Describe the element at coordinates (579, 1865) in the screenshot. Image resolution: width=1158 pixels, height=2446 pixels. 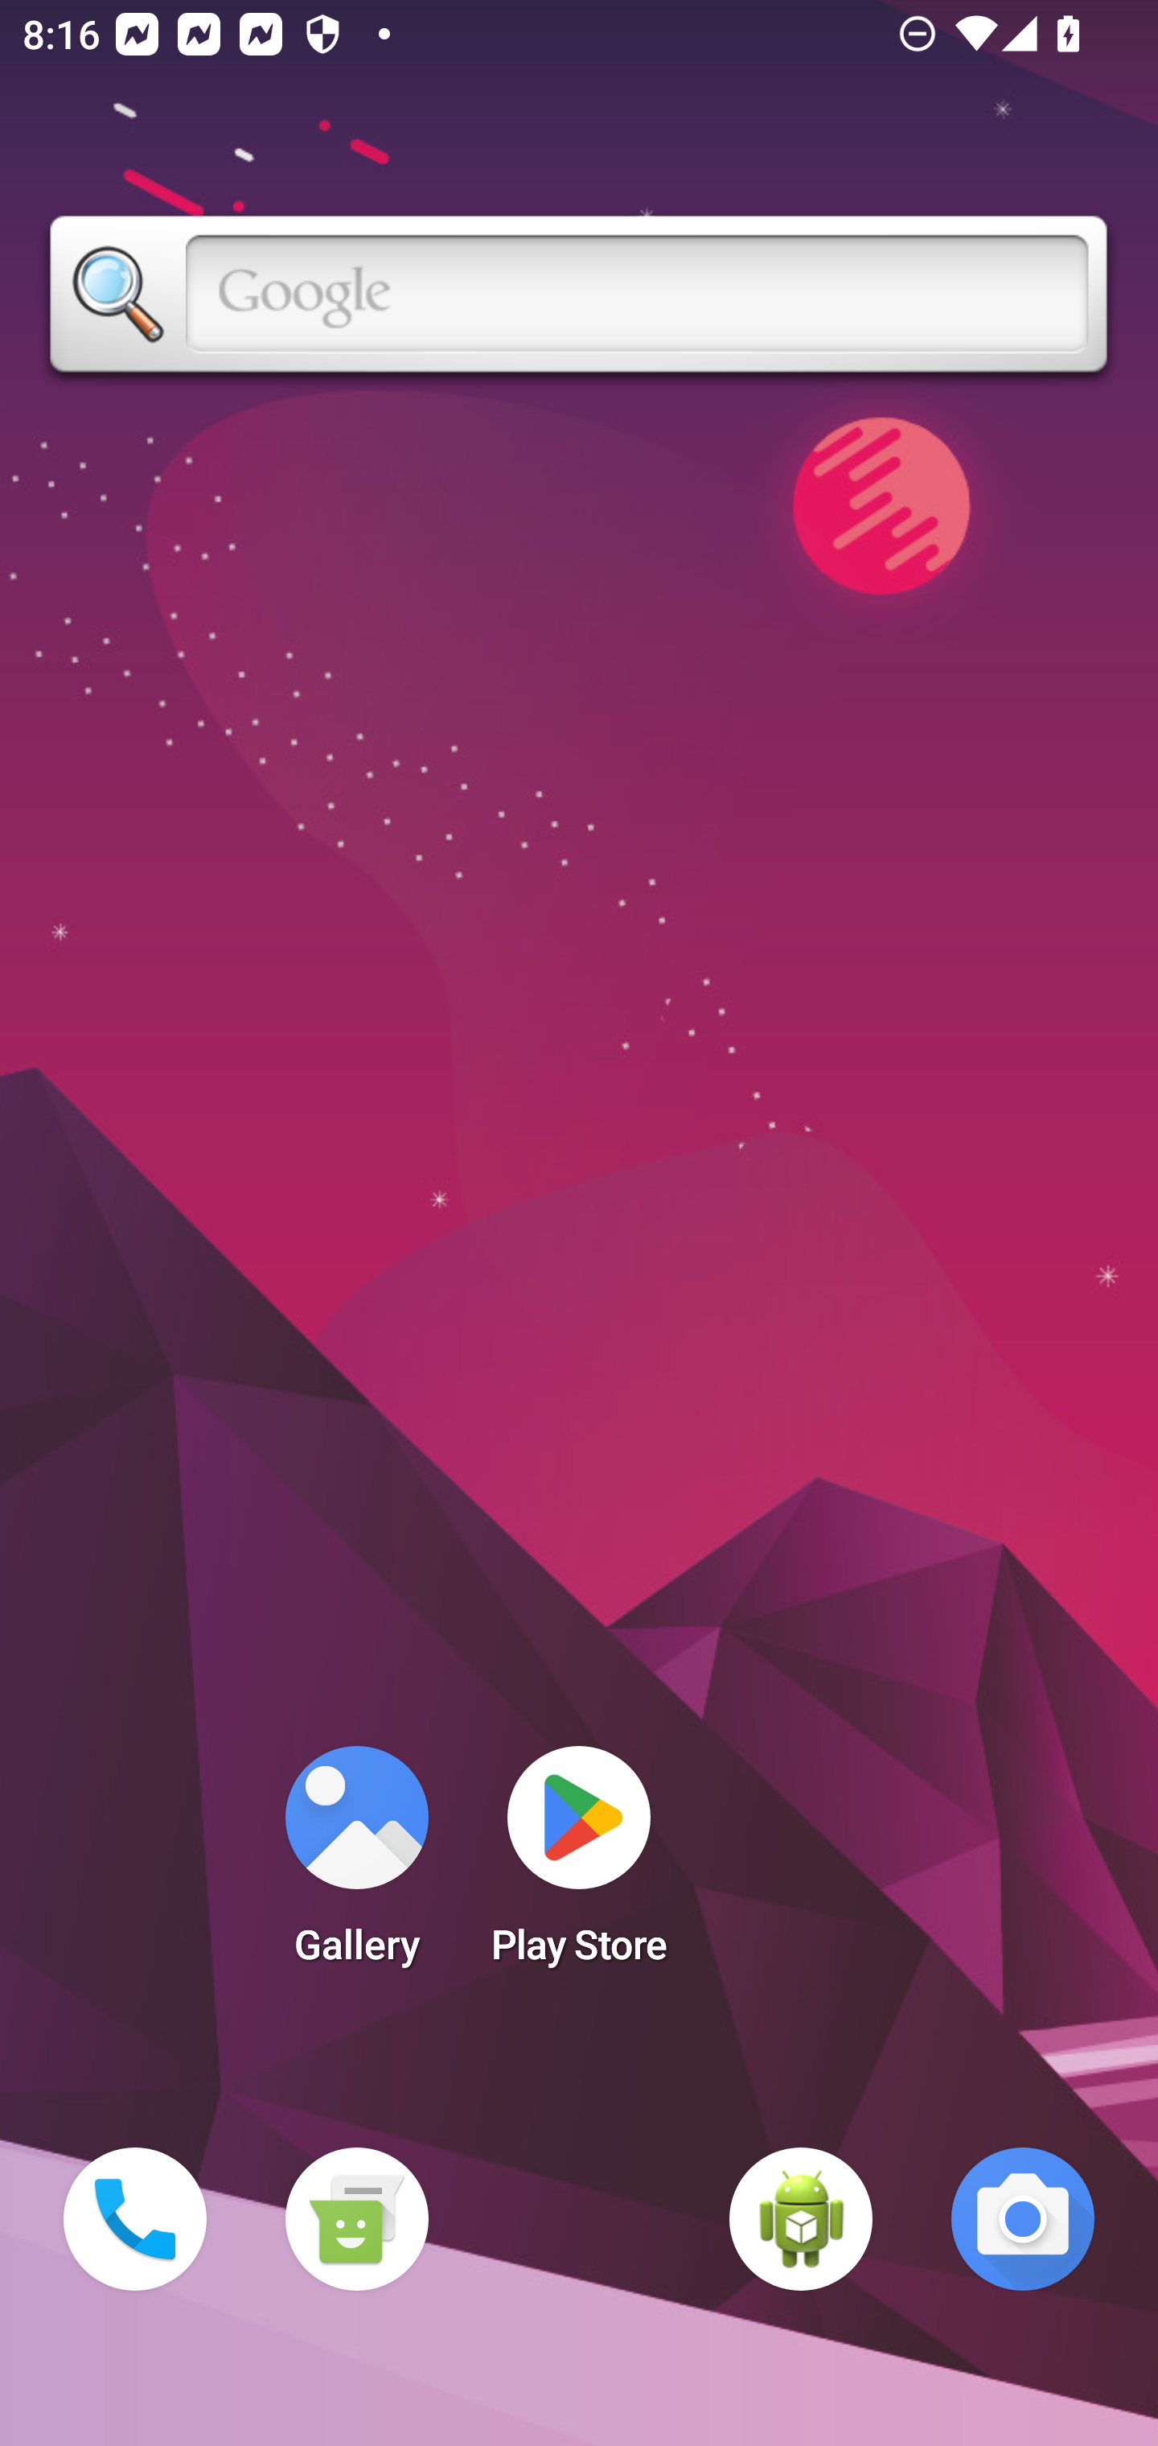
I see `Play Store` at that location.